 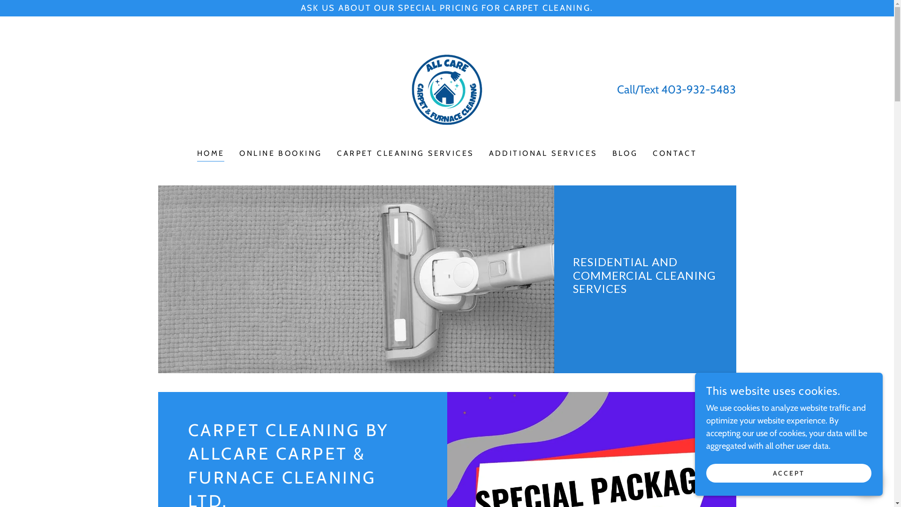 What do you see at coordinates (675, 154) in the screenshot?
I see `CONTACT` at bounding box center [675, 154].